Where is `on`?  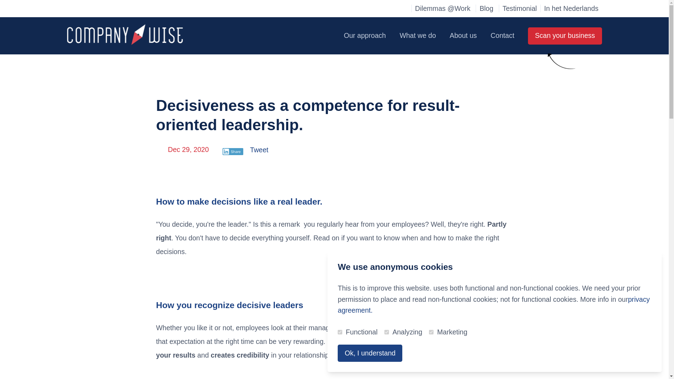 on is located at coordinates (386, 332).